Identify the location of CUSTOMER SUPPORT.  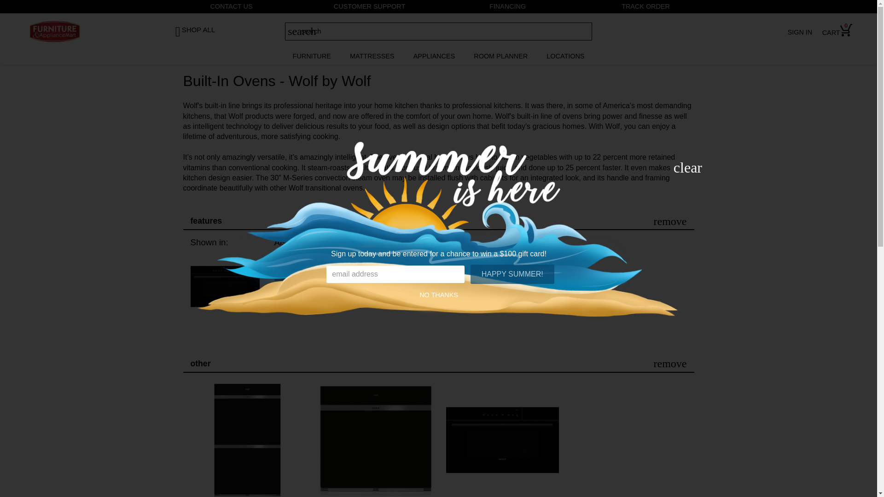
(370, 6).